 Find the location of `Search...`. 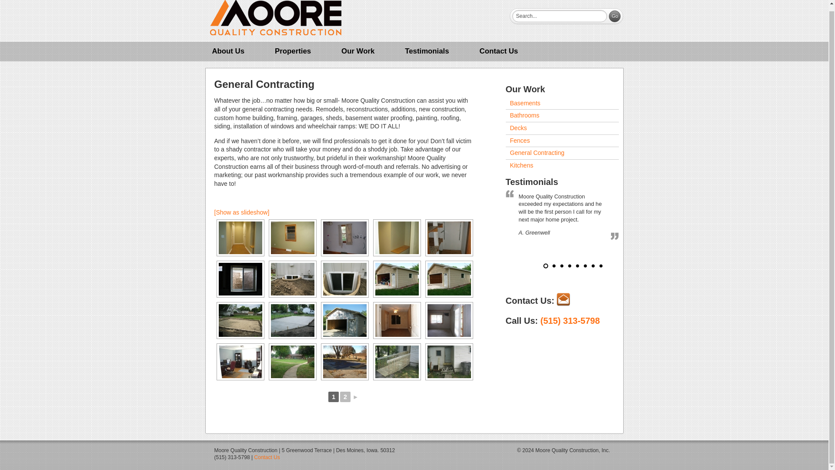

Search... is located at coordinates (559, 16).